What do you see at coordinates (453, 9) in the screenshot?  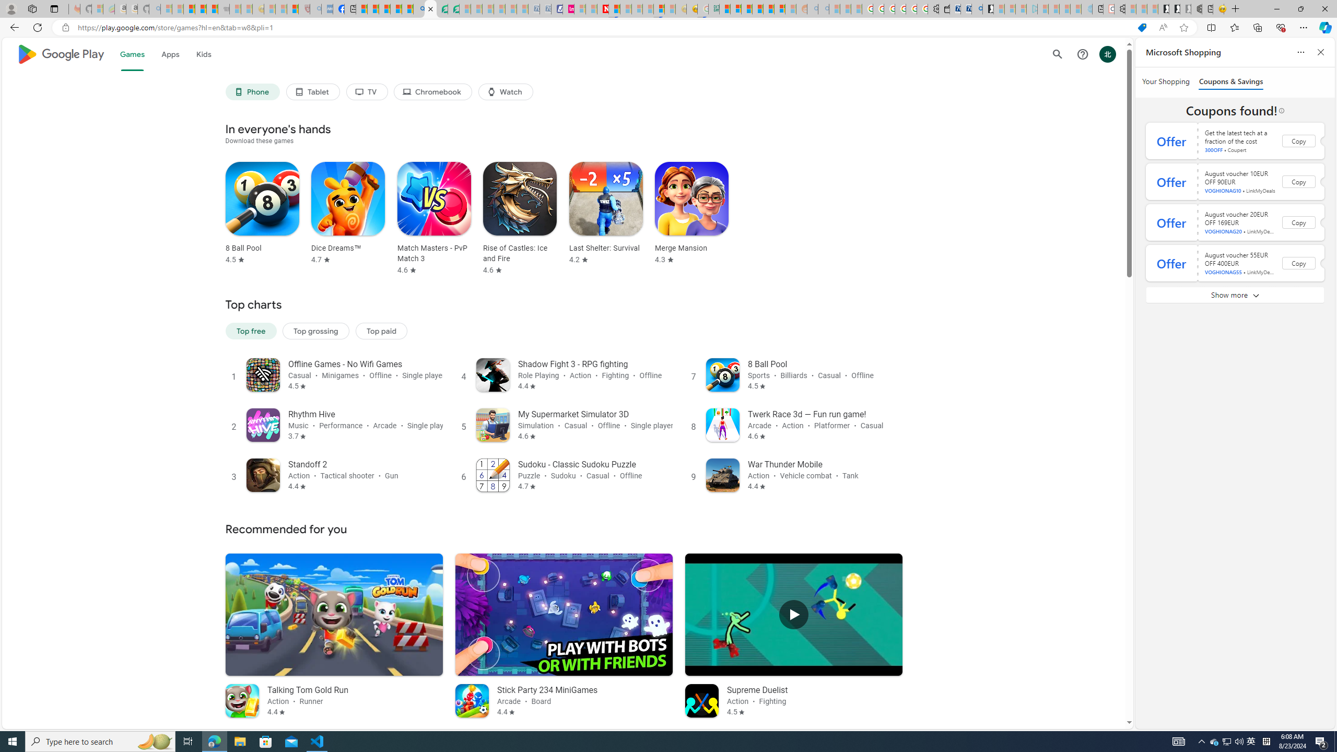 I see `Microsoft Word - consumer-privacy address update 2.2021` at bounding box center [453, 9].